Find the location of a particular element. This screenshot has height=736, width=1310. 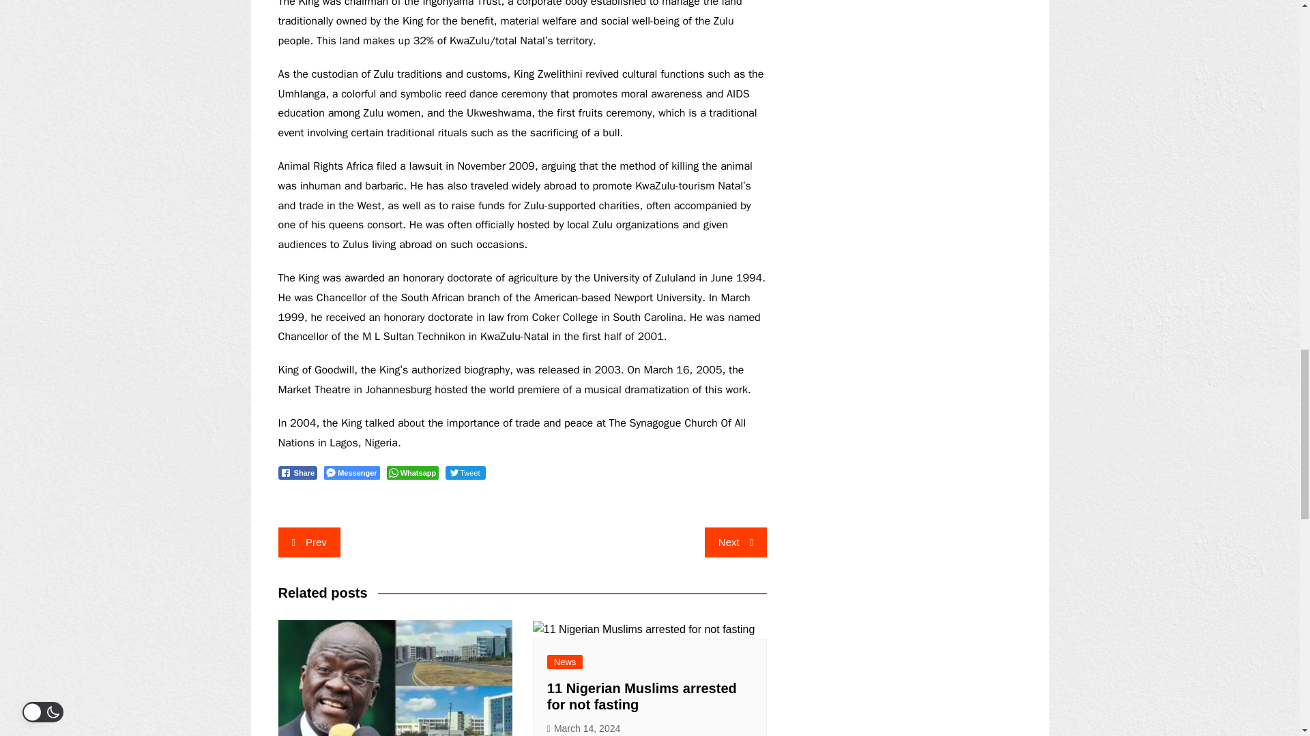

News is located at coordinates (565, 662).